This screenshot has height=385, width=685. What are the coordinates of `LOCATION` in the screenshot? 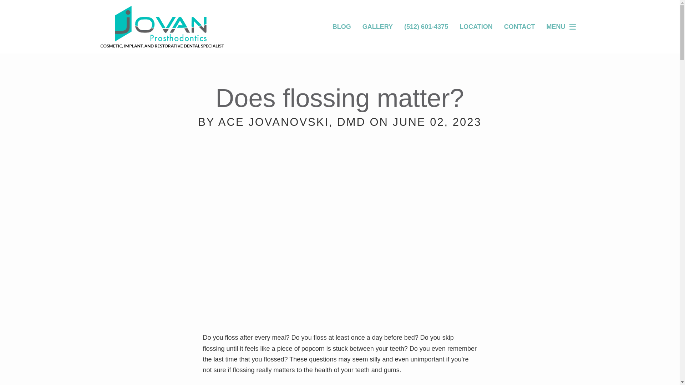 It's located at (476, 26).